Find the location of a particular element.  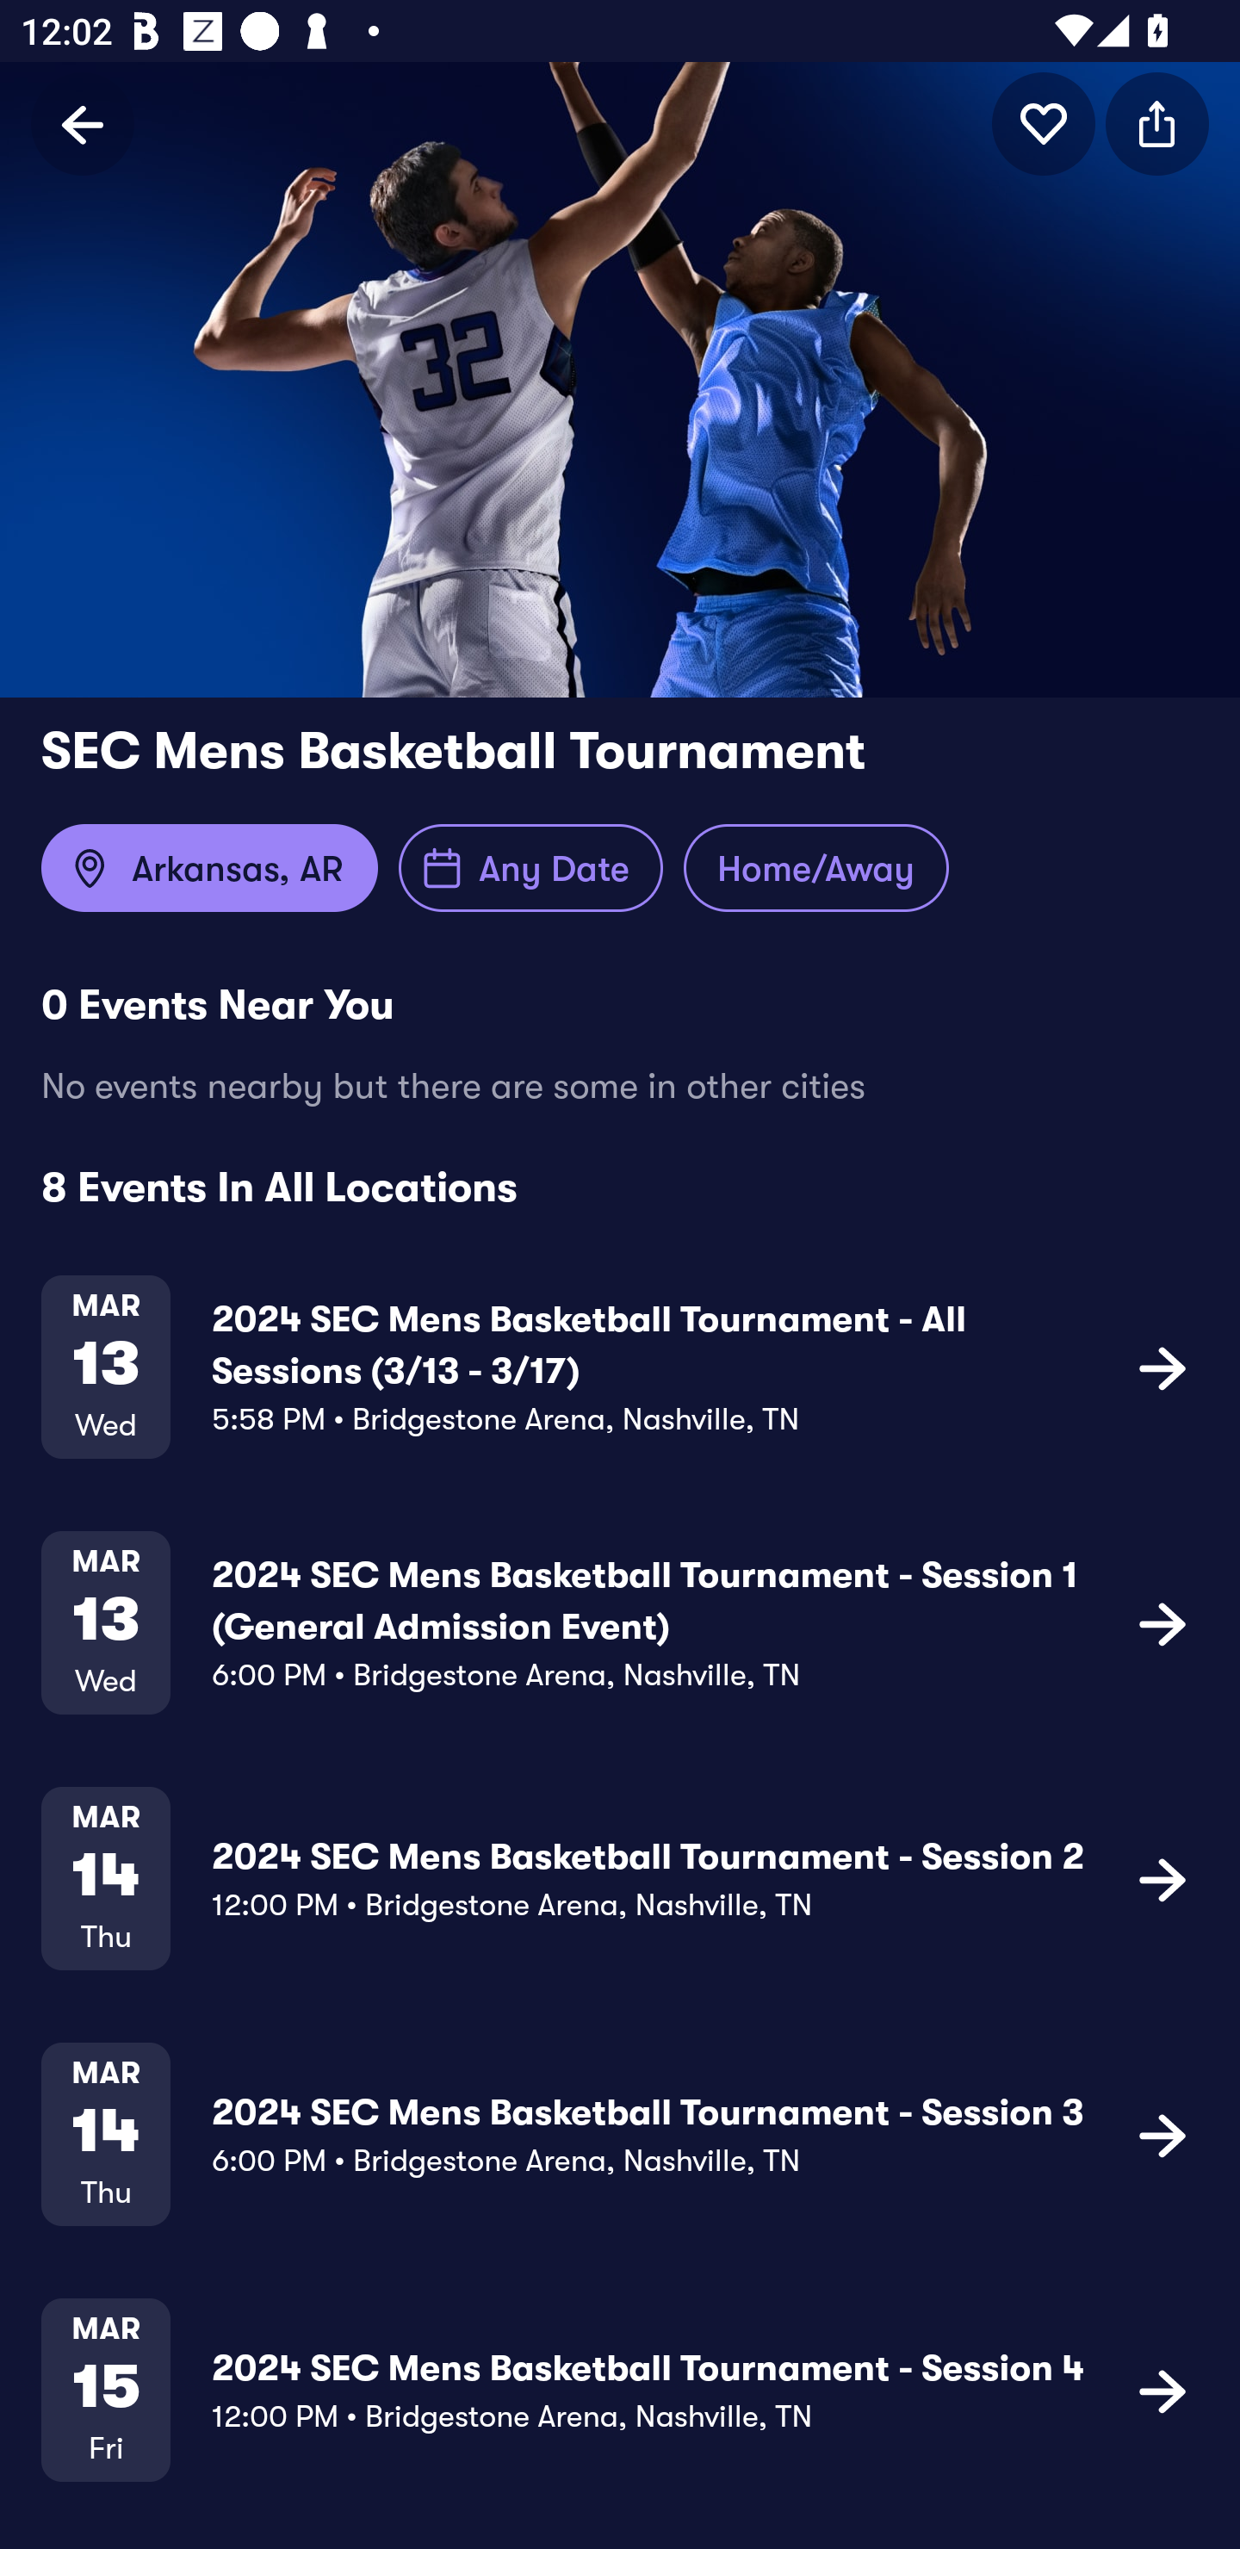

icon button is located at coordinates (1162, 2391).